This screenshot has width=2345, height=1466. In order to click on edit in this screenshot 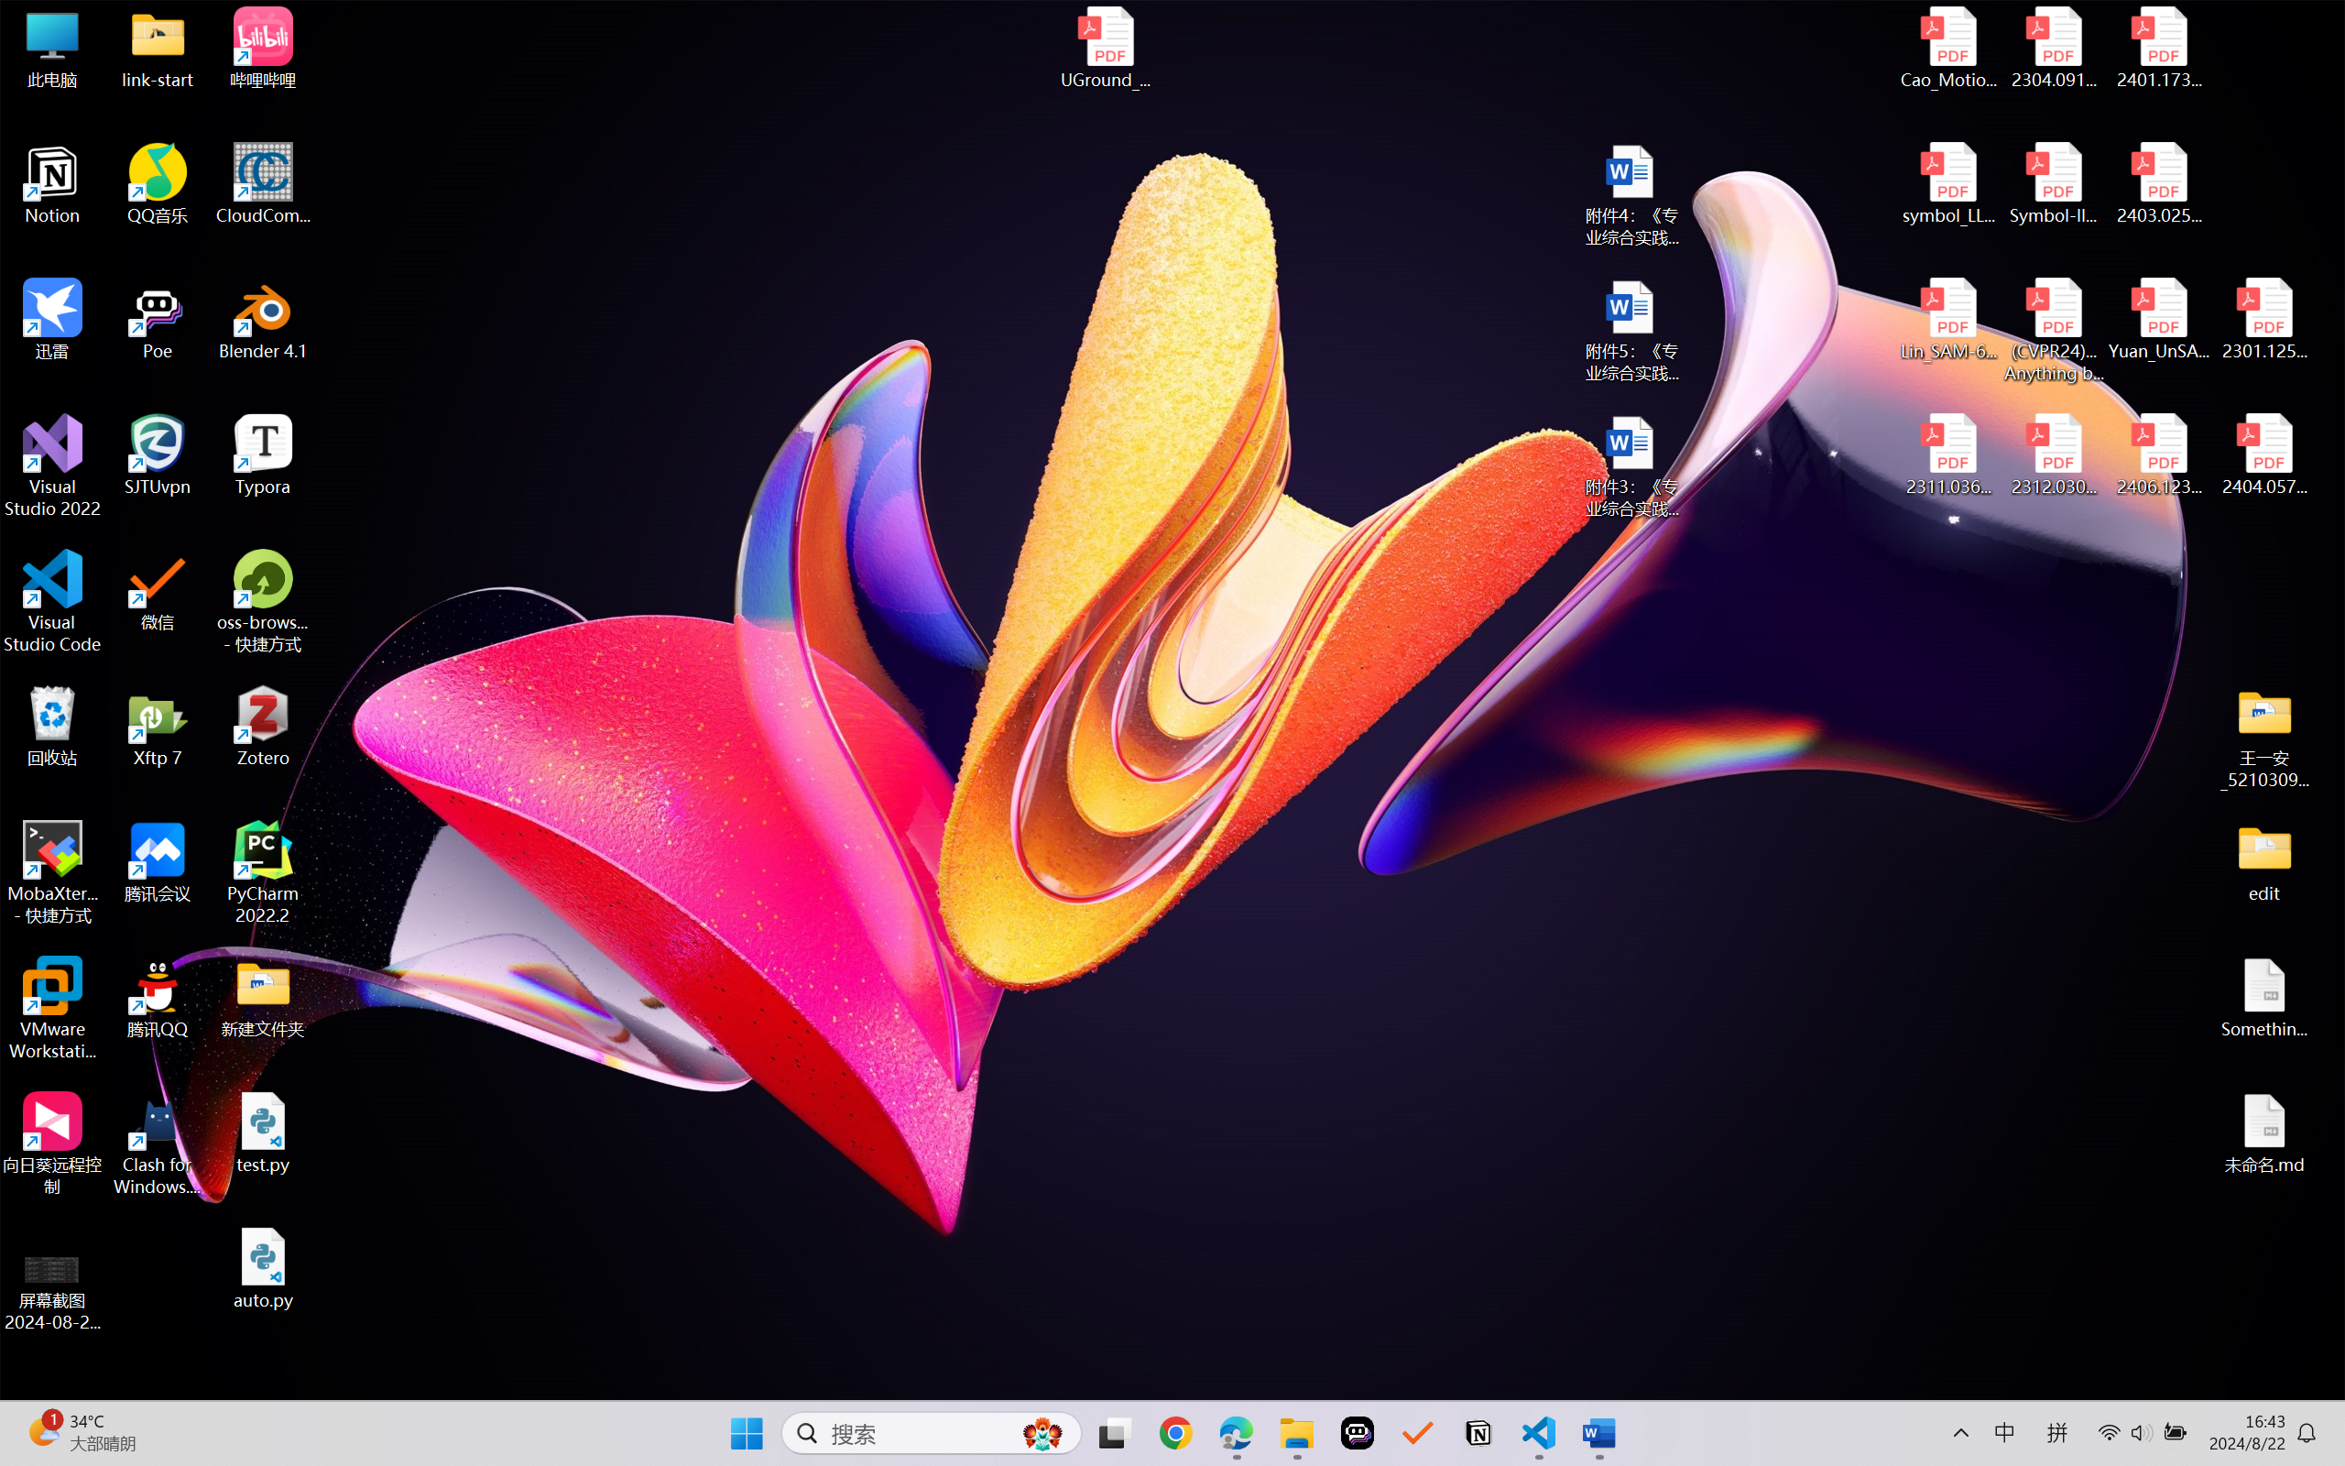, I will do `click(2264, 861)`.